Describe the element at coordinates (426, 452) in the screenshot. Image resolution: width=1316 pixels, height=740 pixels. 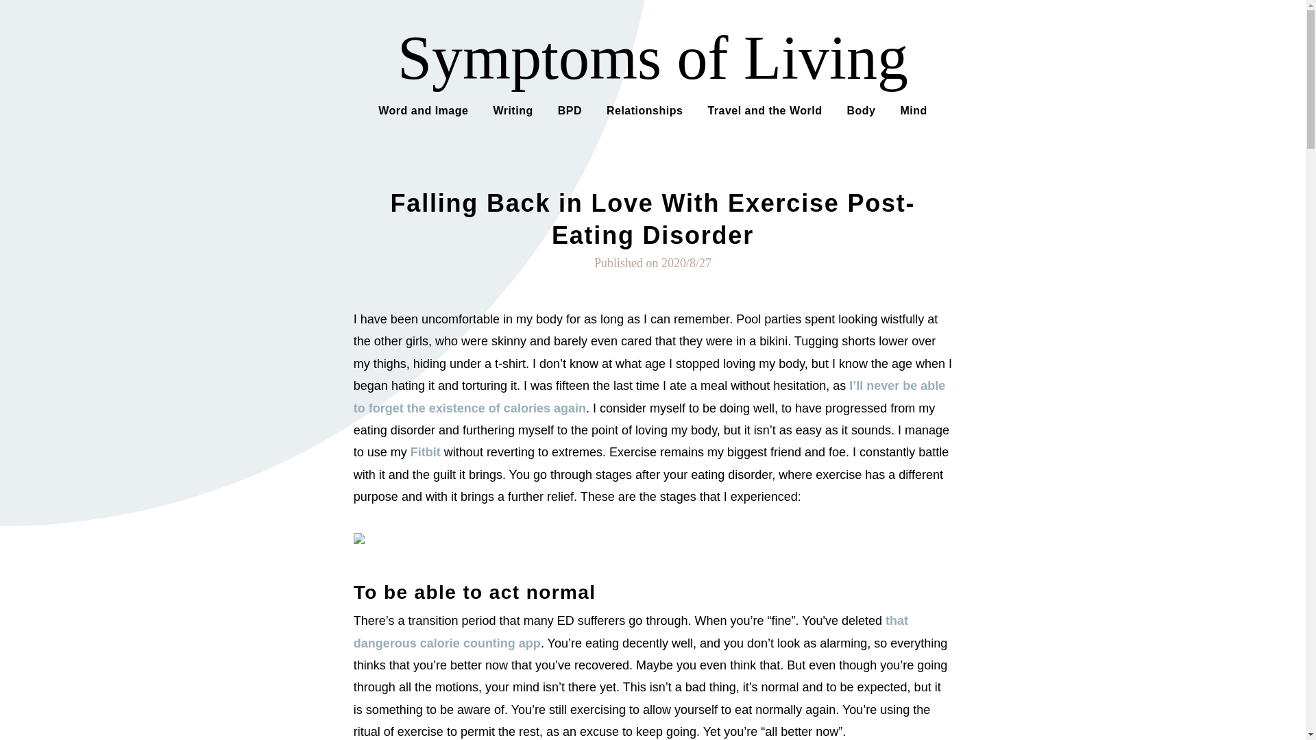
I see `Fitbit` at that location.